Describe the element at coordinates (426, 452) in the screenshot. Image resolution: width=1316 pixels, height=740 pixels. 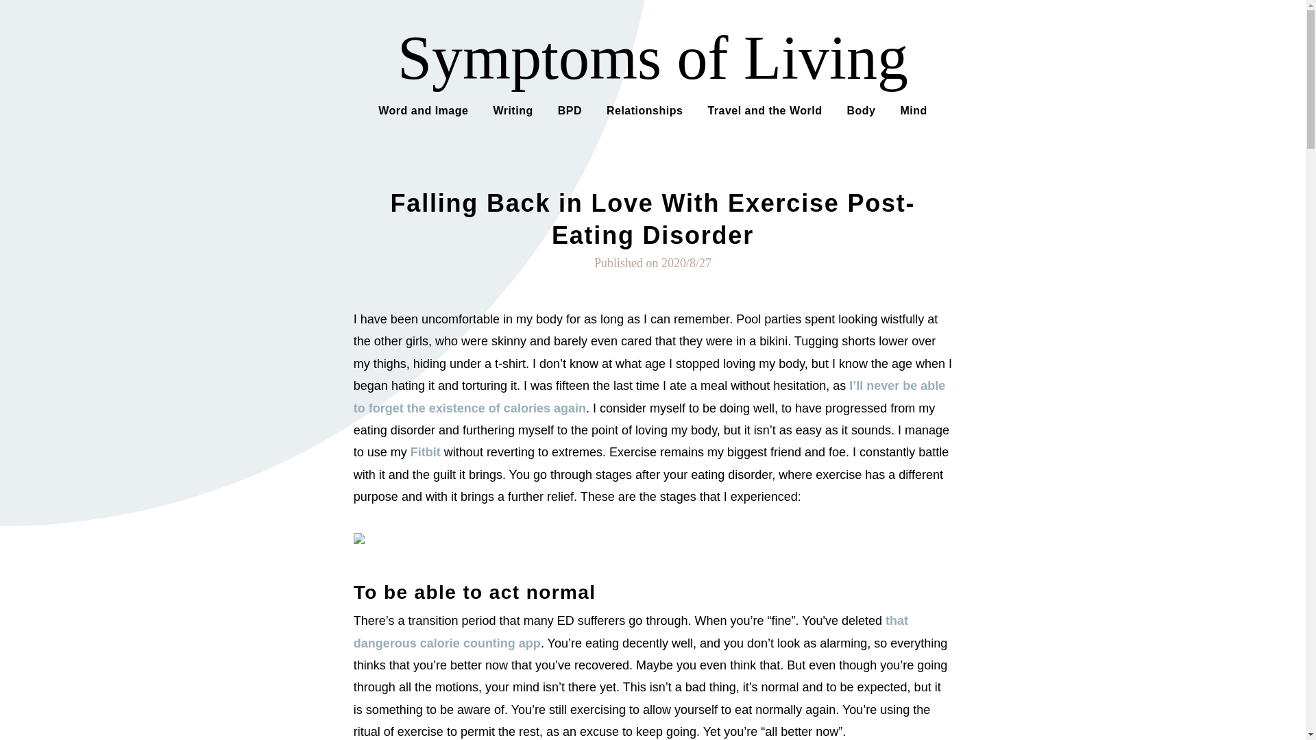
I see `Fitbit` at that location.